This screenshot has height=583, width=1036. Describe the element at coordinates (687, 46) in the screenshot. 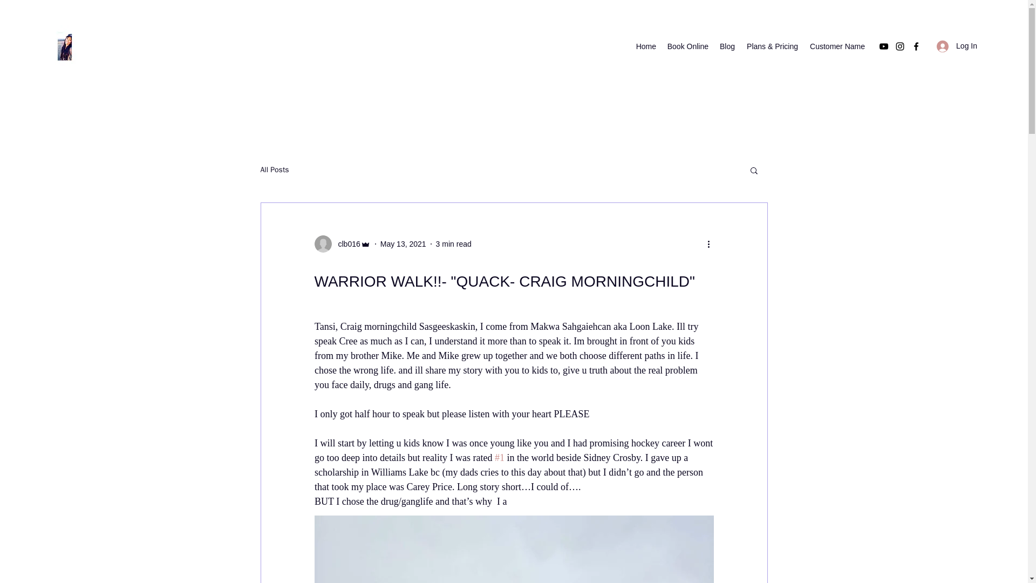

I see `Book Online` at that location.